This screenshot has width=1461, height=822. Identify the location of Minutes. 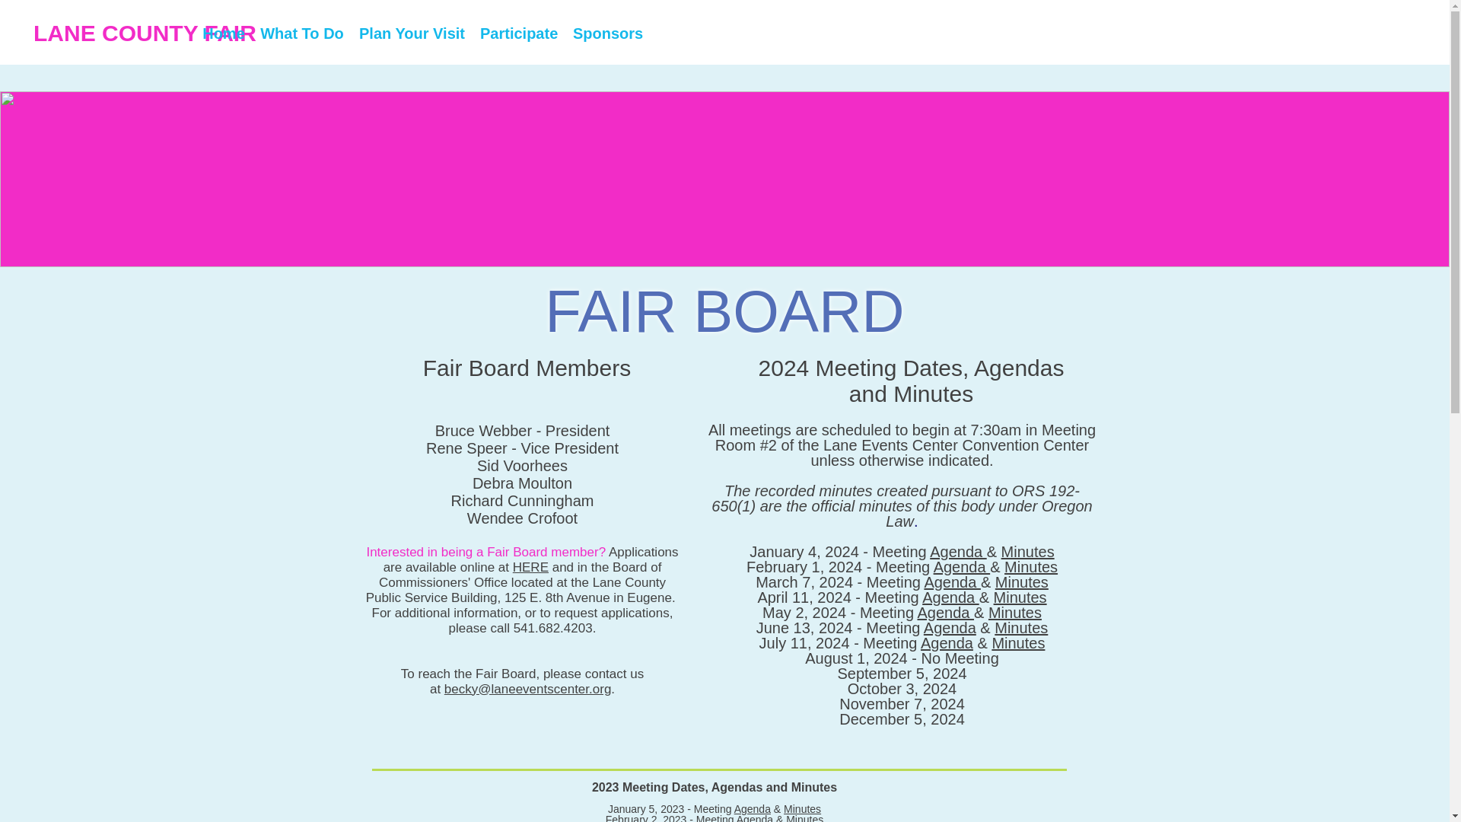
(1031, 567).